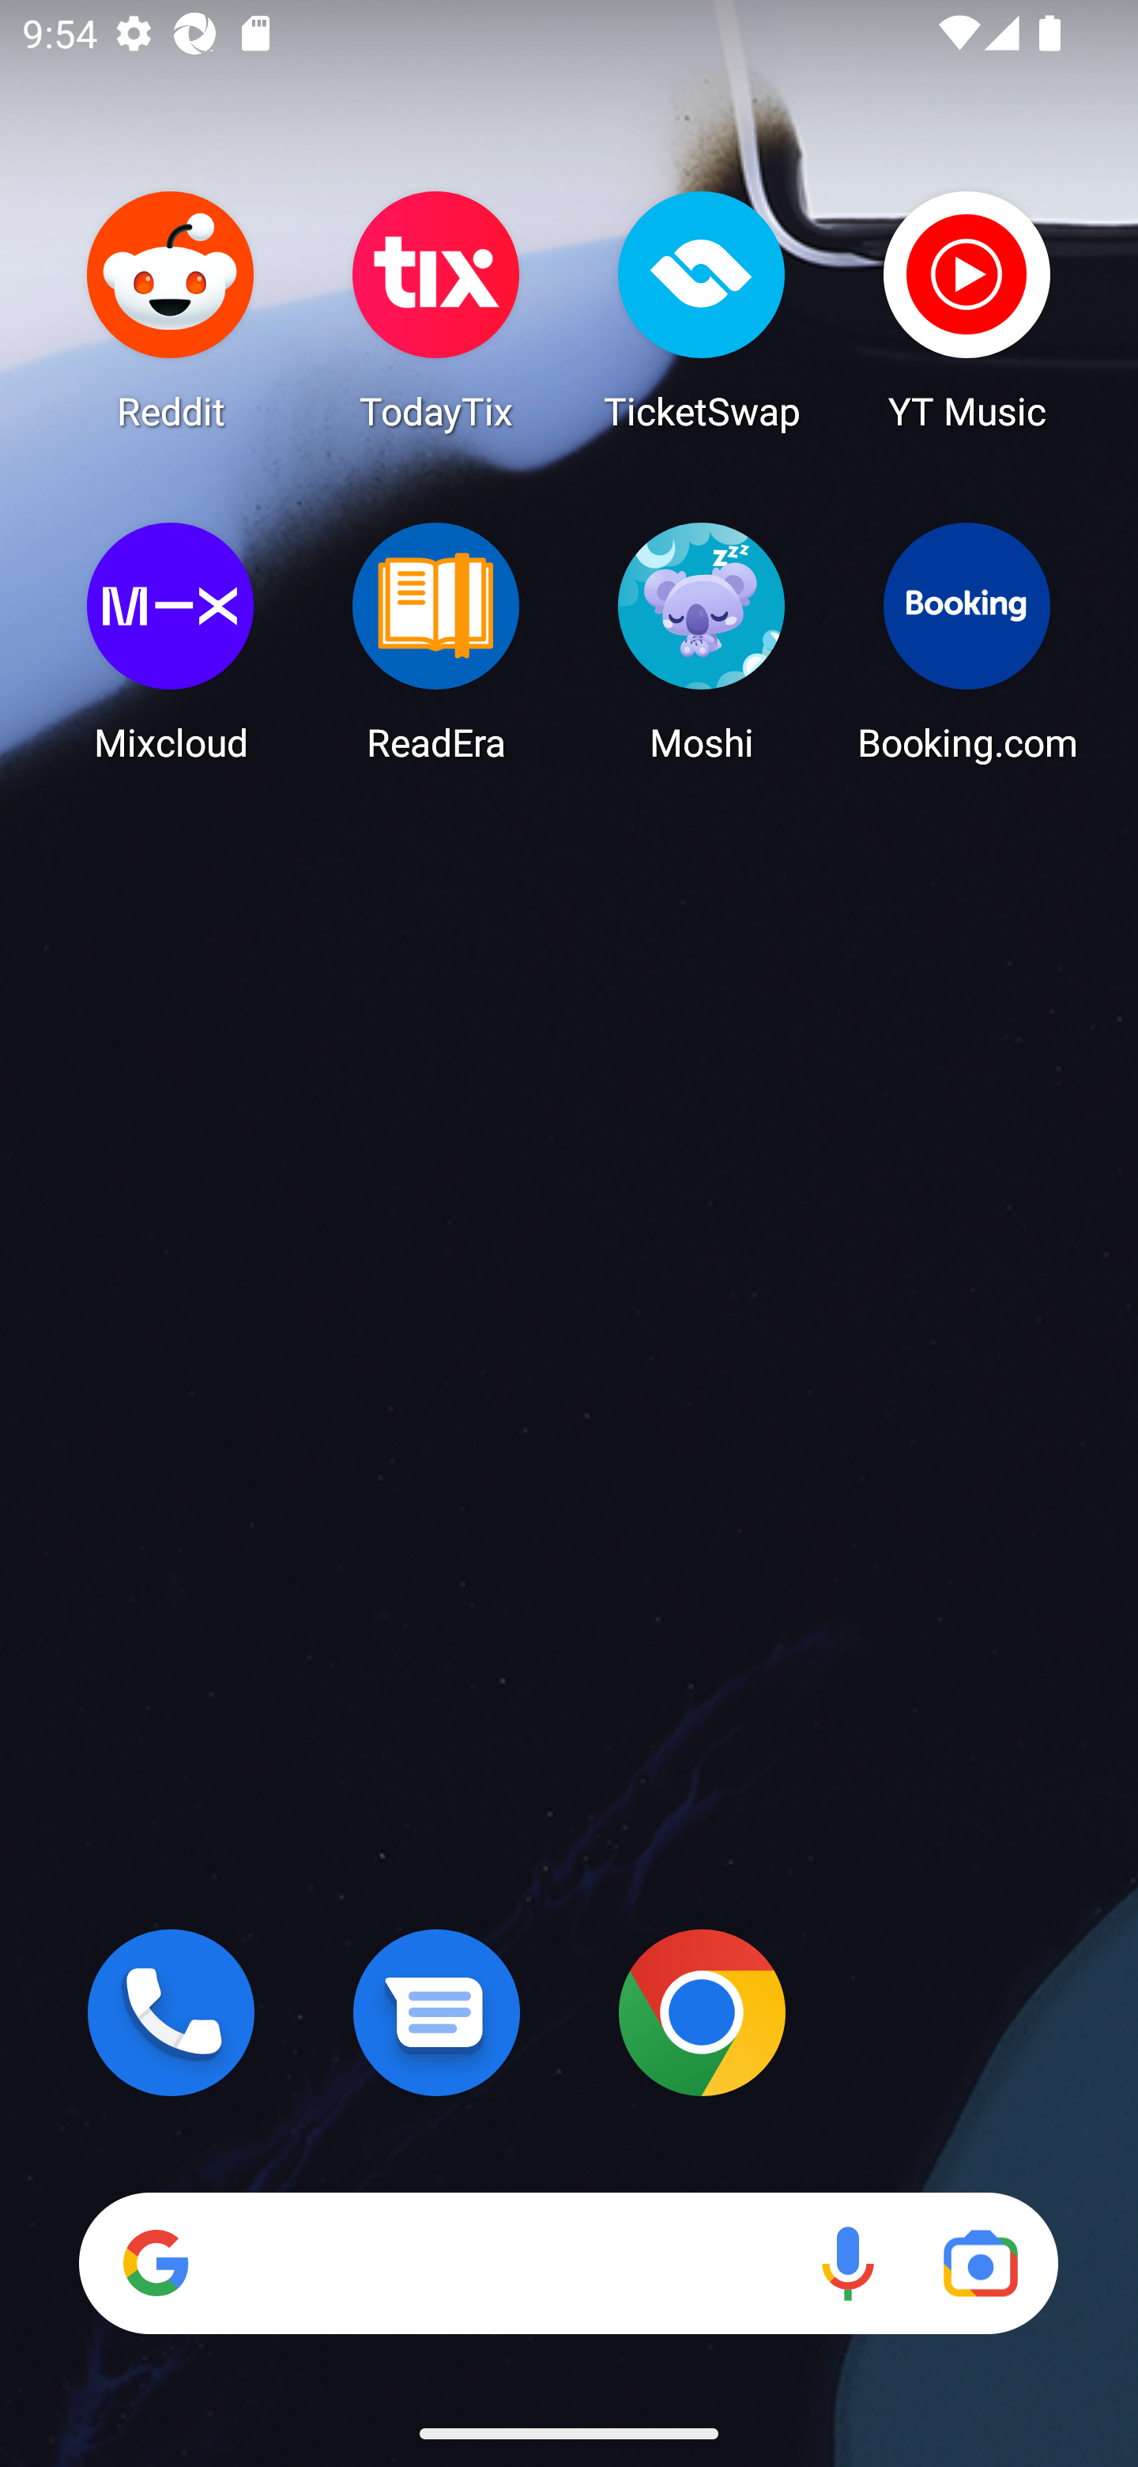 The image size is (1138, 2467). What do you see at coordinates (171, 310) in the screenshot?
I see `Reddit` at bounding box center [171, 310].